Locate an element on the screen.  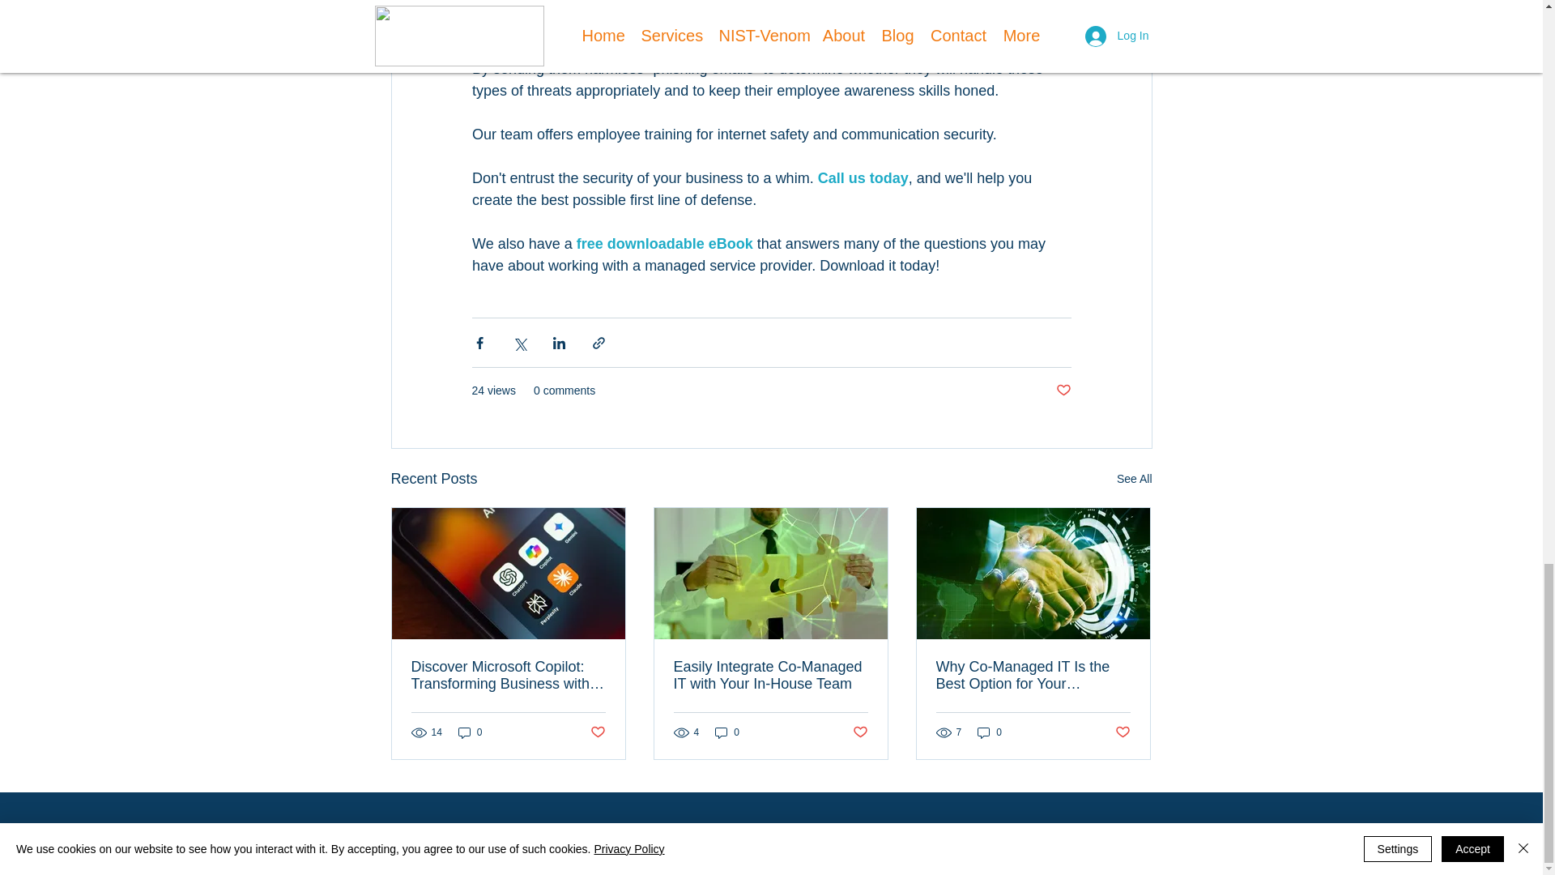
Post not marked as liked is located at coordinates (1063, 391).